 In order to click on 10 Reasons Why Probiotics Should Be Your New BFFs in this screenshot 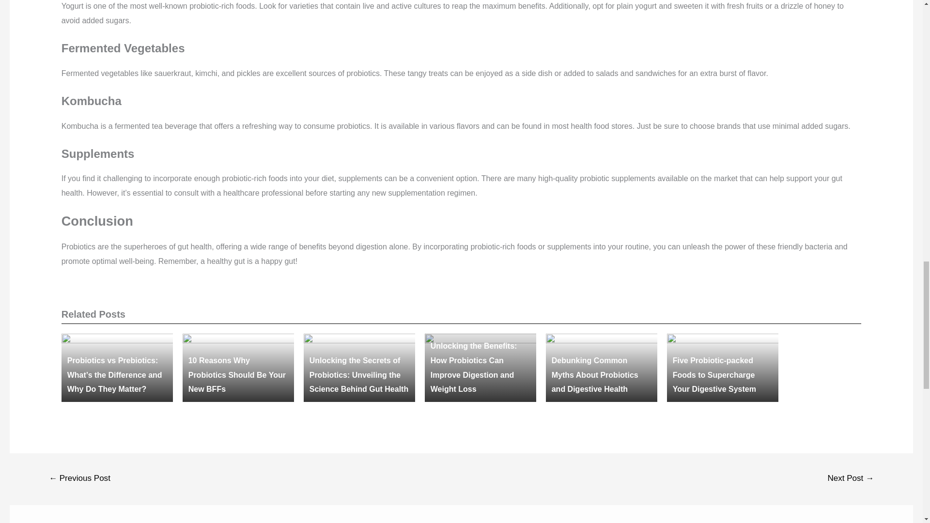, I will do `click(237, 375)`.